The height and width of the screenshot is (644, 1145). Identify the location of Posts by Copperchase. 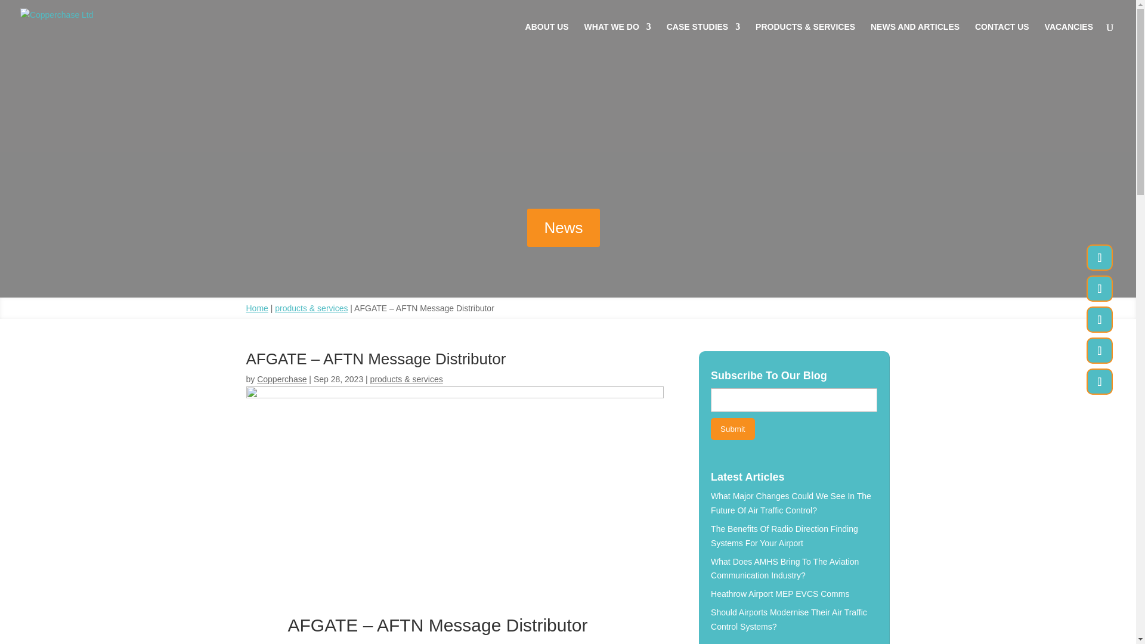
(281, 379).